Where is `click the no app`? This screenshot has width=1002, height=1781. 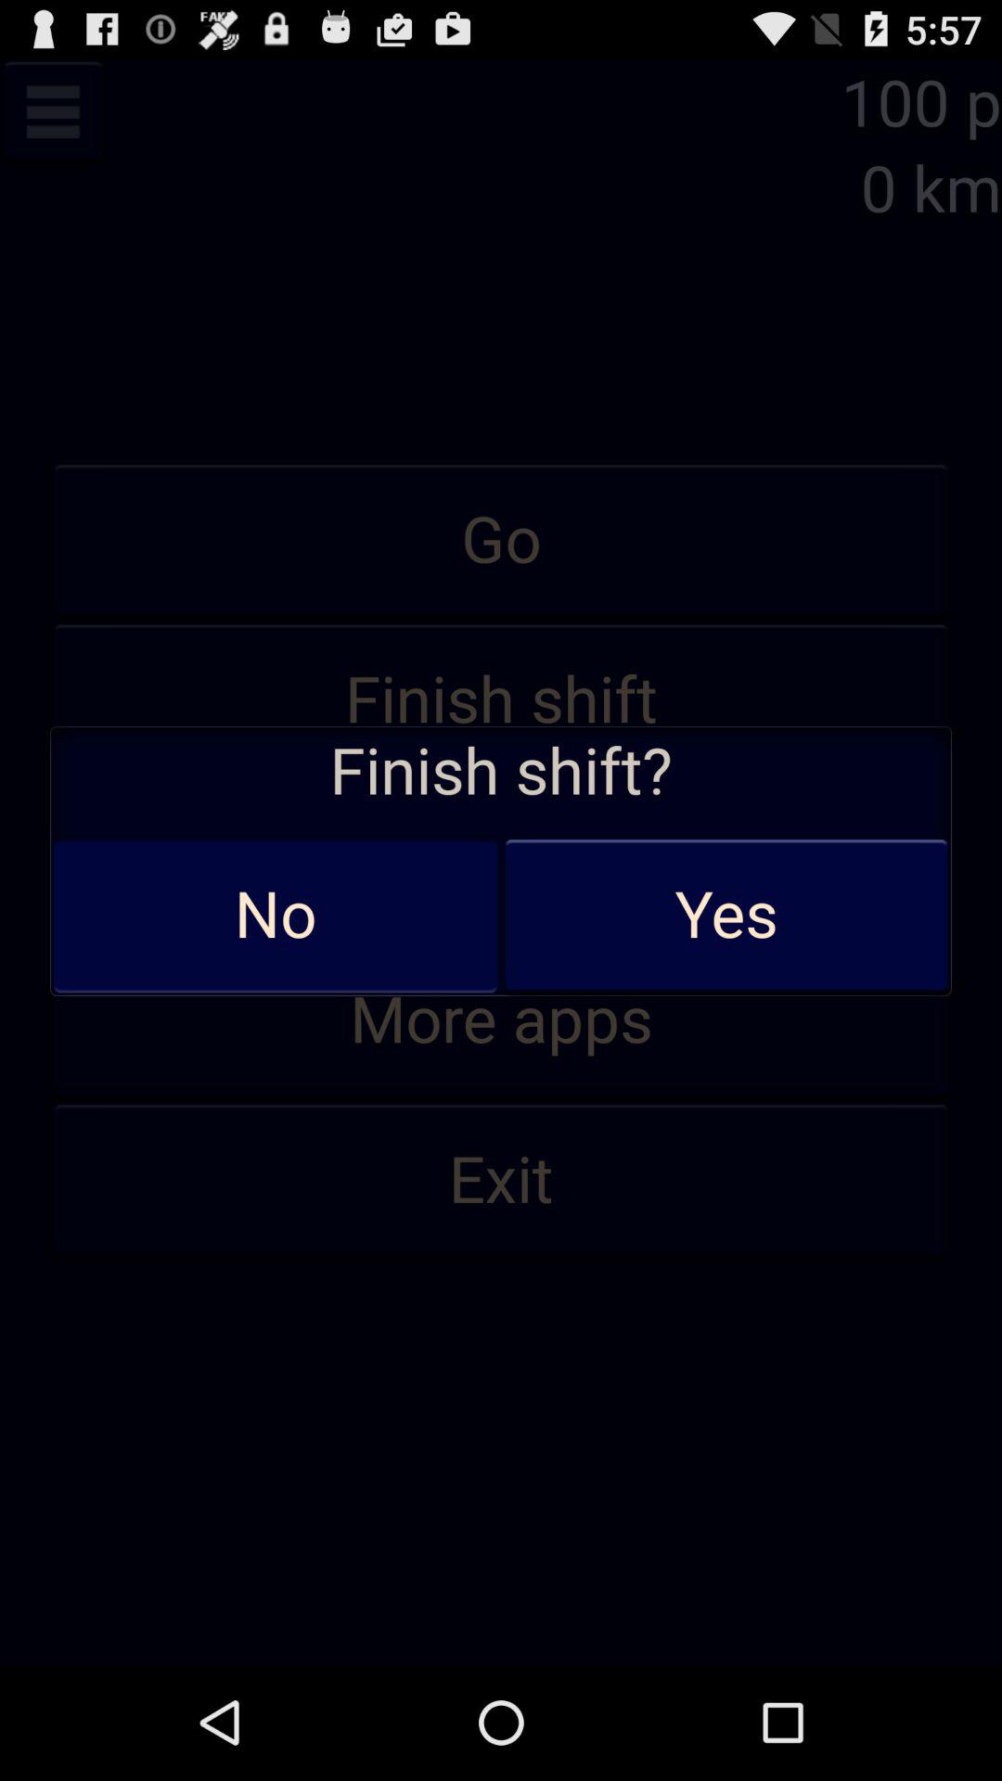 click the no app is located at coordinates (276, 916).